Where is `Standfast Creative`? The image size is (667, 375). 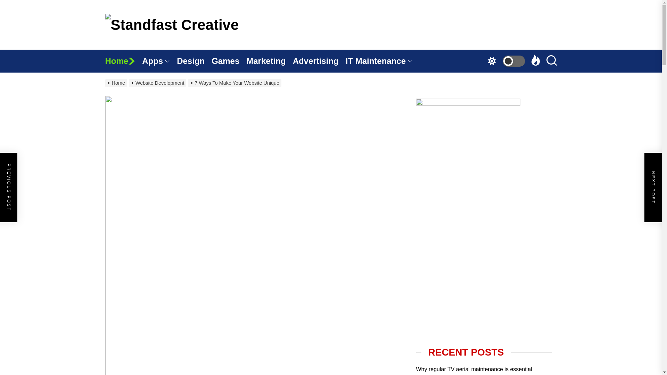 Standfast Creative is located at coordinates (272, 58).